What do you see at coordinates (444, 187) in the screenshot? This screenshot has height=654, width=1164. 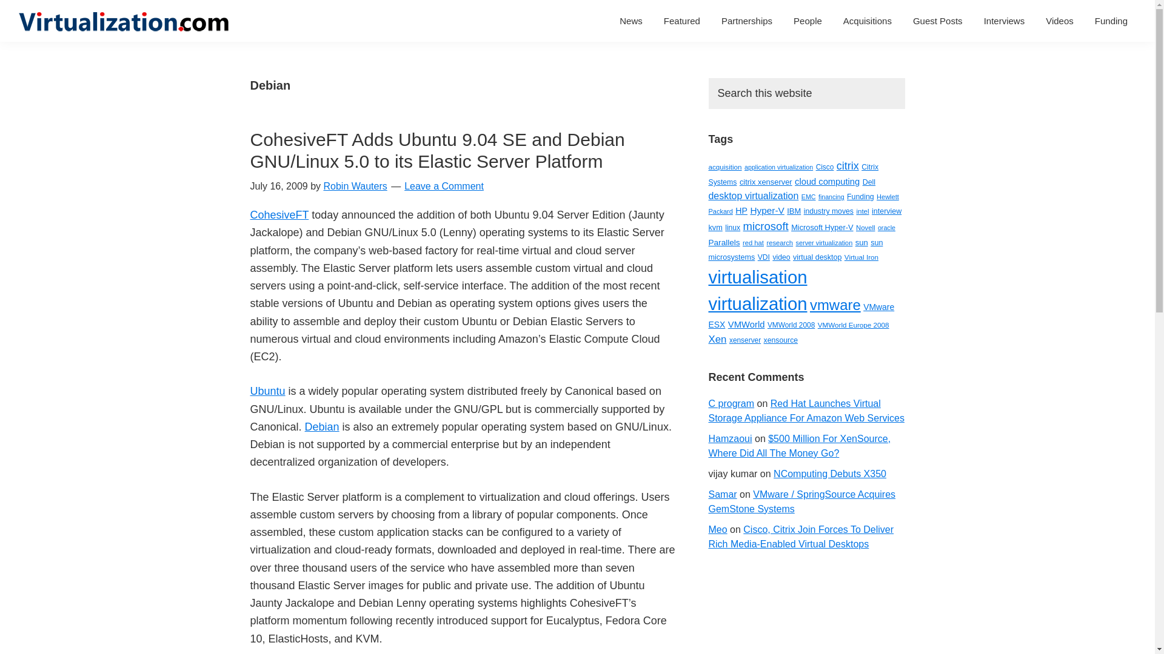 I see `Leave a Comment` at bounding box center [444, 187].